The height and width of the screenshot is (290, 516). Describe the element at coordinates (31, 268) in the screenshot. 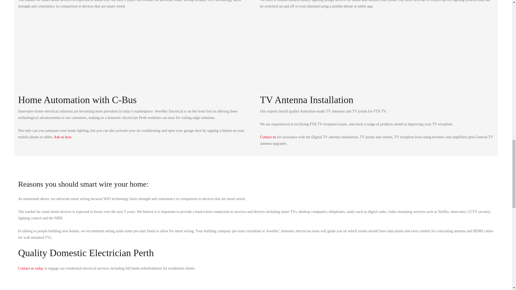

I see `Contact us today` at that location.